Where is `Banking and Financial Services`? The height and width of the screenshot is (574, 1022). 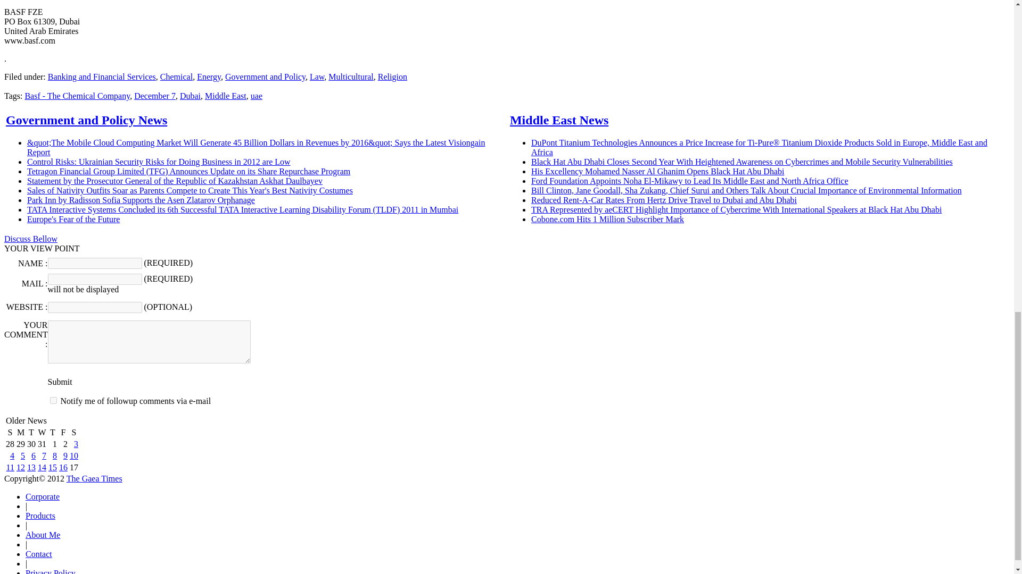
Banking and Financial Services is located at coordinates (102, 77).